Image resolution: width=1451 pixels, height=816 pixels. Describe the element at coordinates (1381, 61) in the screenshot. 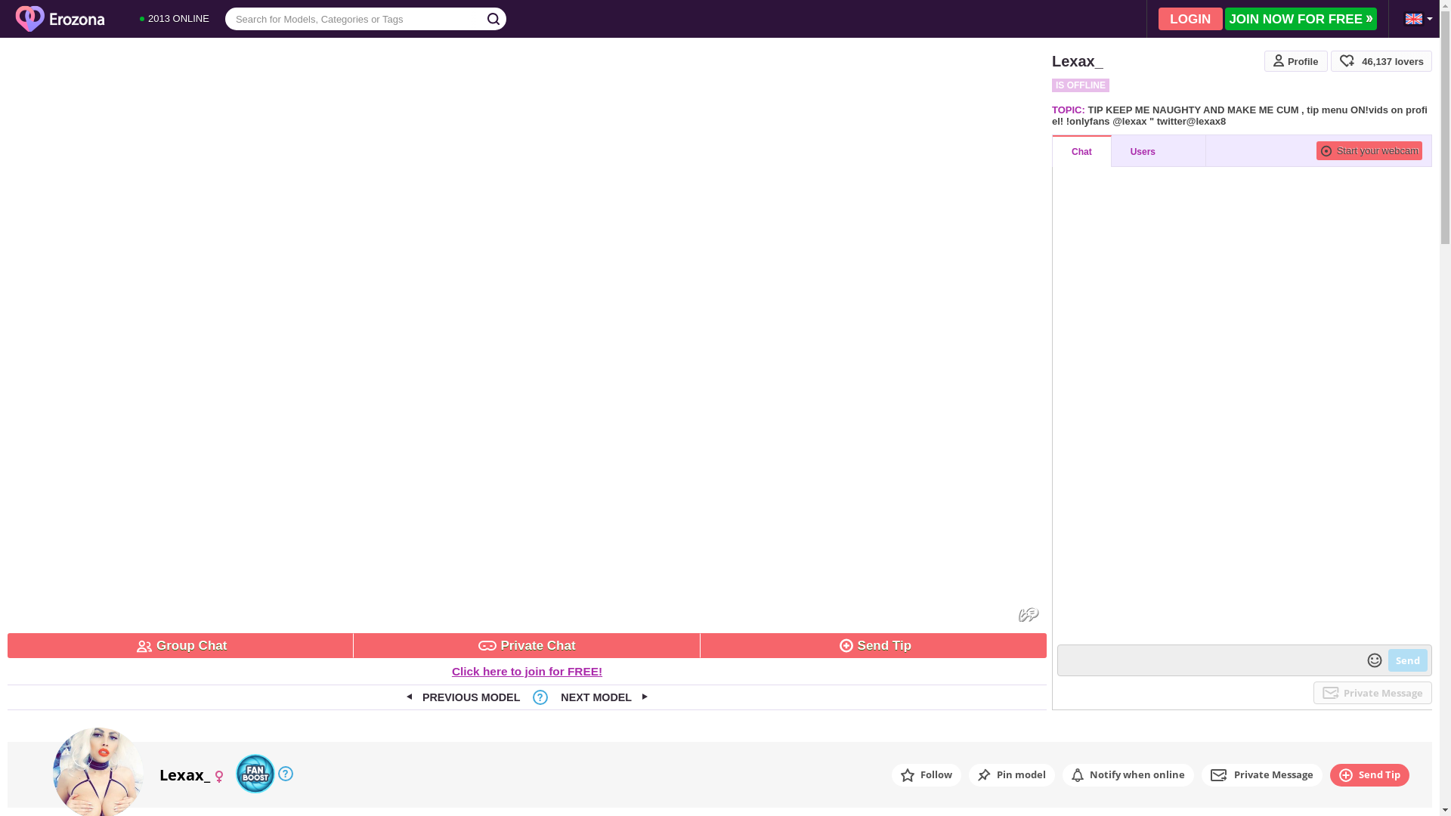

I see `46,137 lovers` at that location.